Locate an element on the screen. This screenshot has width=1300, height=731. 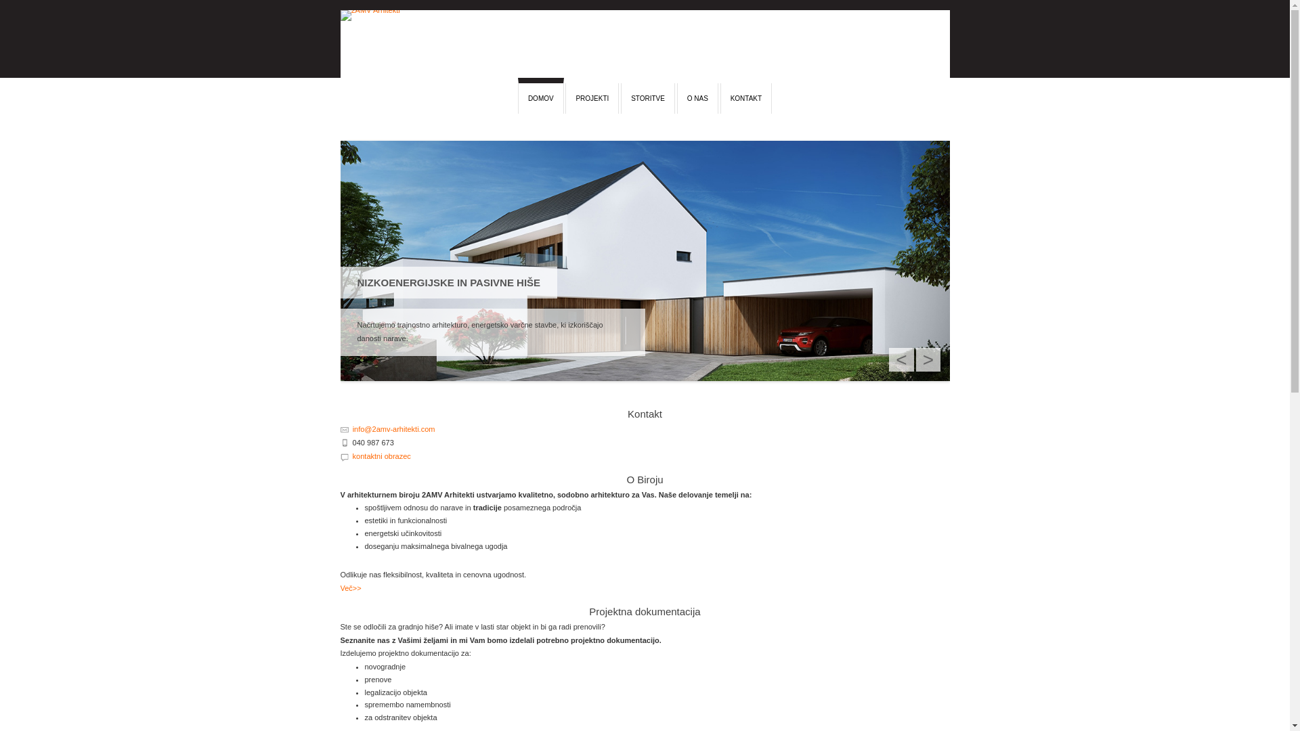
2AMV mail is located at coordinates (344, 428).